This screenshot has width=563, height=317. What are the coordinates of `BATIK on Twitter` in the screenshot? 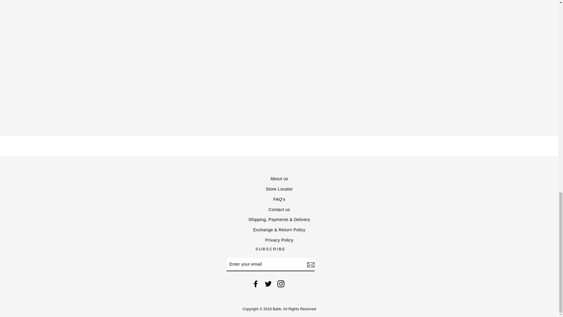 It's located at (268, 284).